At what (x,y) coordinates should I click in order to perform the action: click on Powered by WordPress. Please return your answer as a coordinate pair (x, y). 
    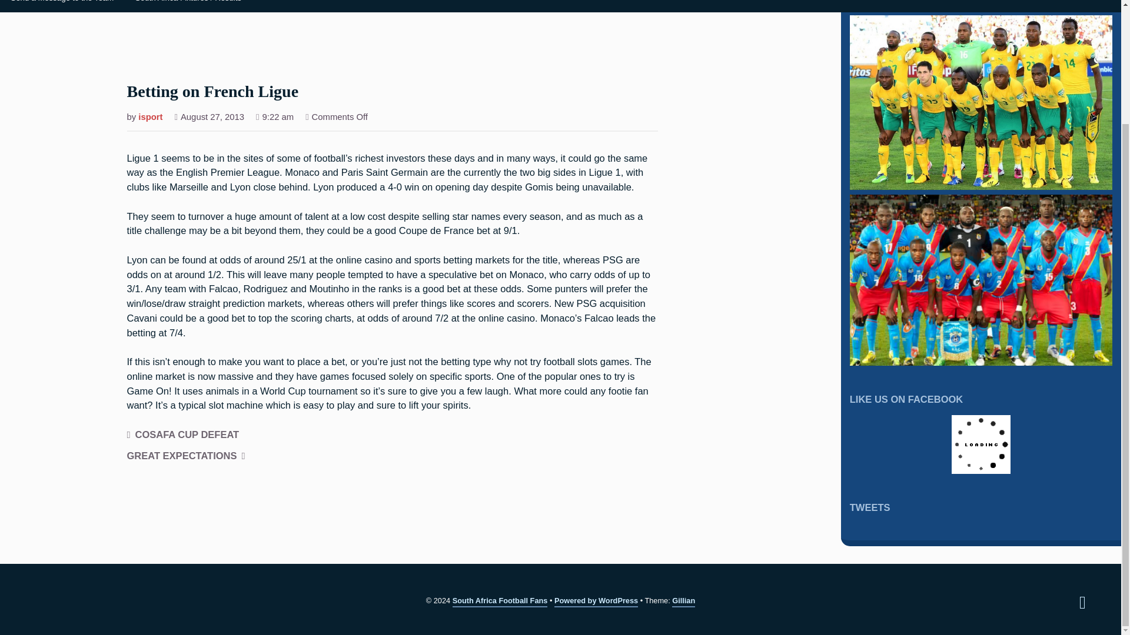
    Looking at the image, I should click on (596, 601).